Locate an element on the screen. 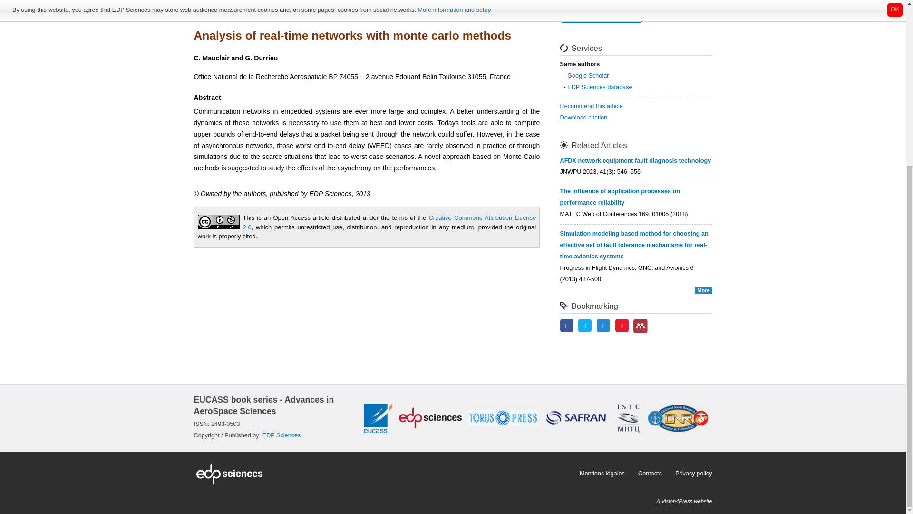 This screenshot has width=913, height=514. Article abstracts available on the Astrophysics Data System is located at coordinates (601, 16).